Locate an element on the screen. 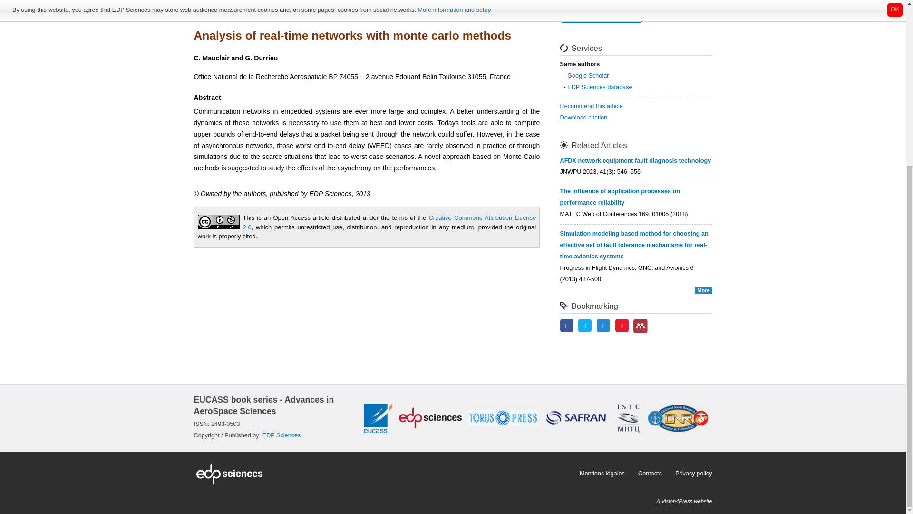 This screenshot has width=913, height=514. Article abstracts available on the Astrophysics Data System is located at coordinates (601, 16).